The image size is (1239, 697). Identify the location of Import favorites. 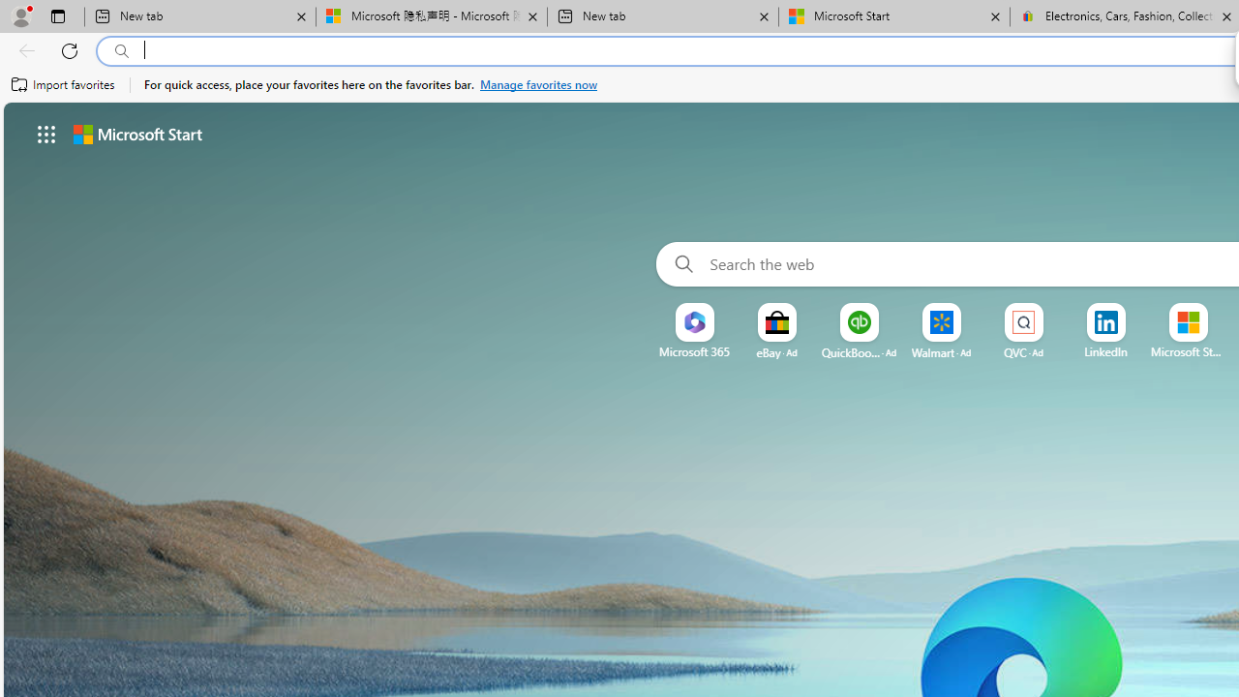
(64, 85).